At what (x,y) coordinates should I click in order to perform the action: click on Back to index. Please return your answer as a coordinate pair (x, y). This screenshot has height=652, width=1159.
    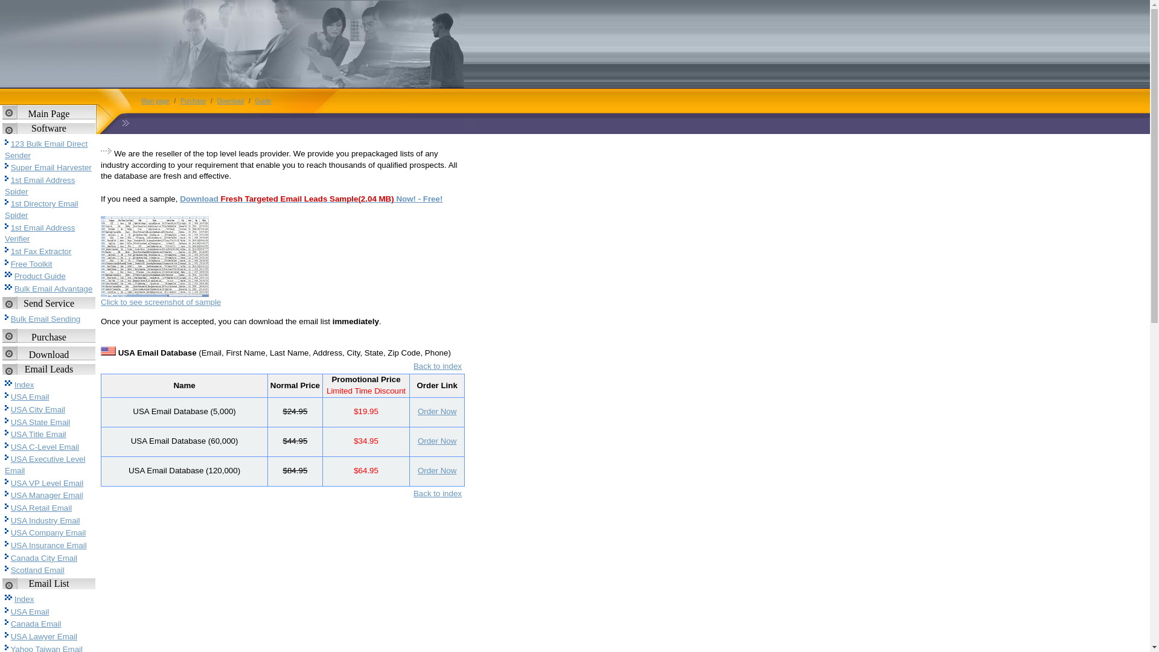
    Looking at the image, I should click on (438, 494).